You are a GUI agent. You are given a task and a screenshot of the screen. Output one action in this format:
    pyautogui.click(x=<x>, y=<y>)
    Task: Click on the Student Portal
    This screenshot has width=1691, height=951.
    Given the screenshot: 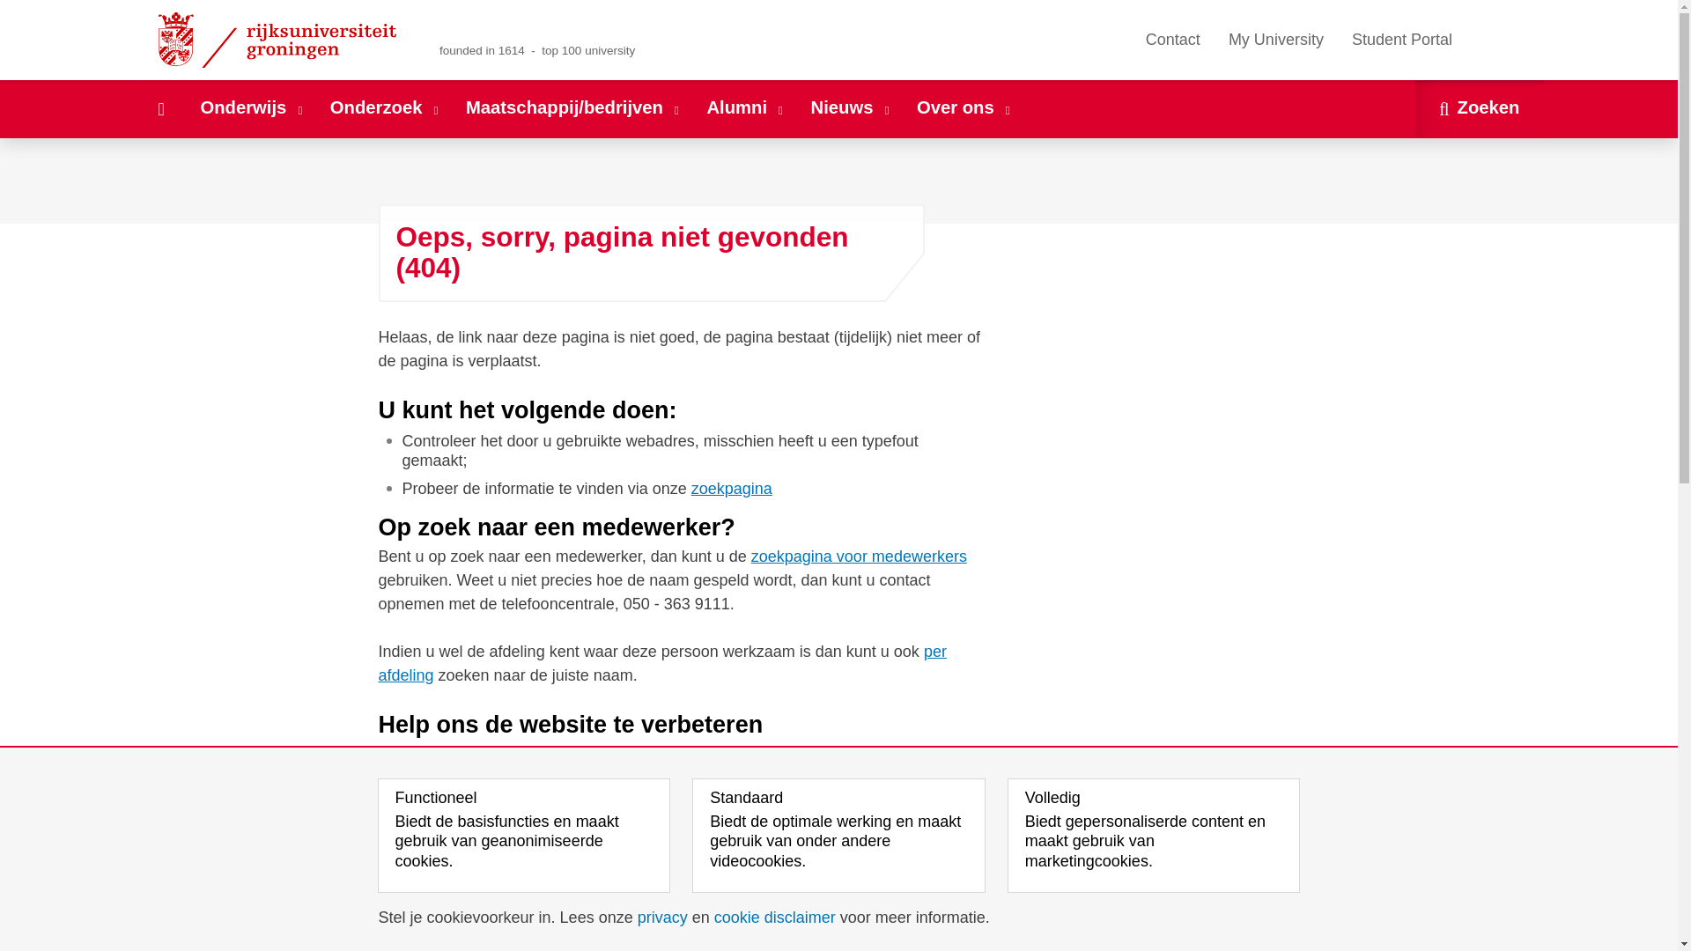 What is the action you would take?
    pyautogui.click(x=1401, y=40)
    